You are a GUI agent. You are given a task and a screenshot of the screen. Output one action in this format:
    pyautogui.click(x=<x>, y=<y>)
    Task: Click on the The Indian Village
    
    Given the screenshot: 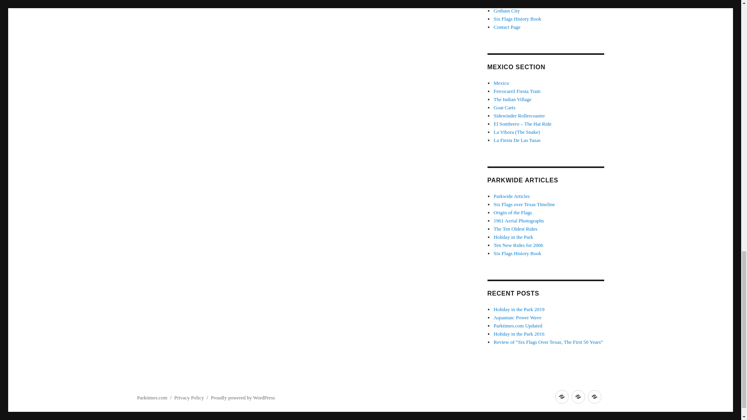 What is the action you would take?
    pyautogui.click(x=512, y=100)
    